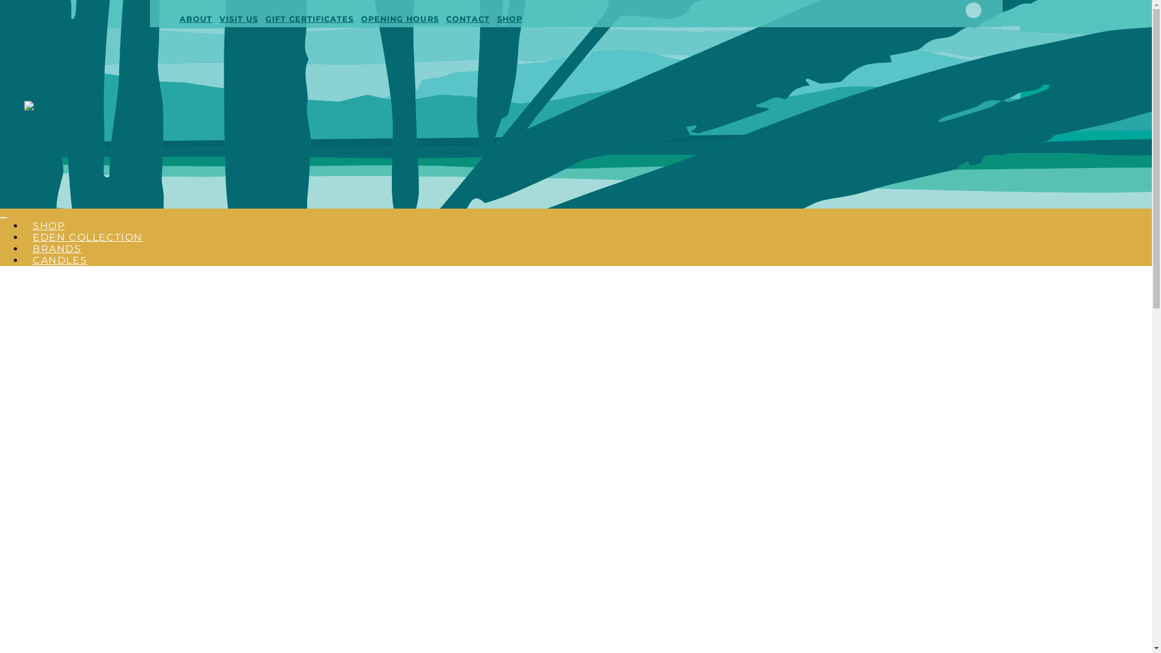 This screenshot has height=653, width=1161. I want to click on ABOUT, so click(195, 19).